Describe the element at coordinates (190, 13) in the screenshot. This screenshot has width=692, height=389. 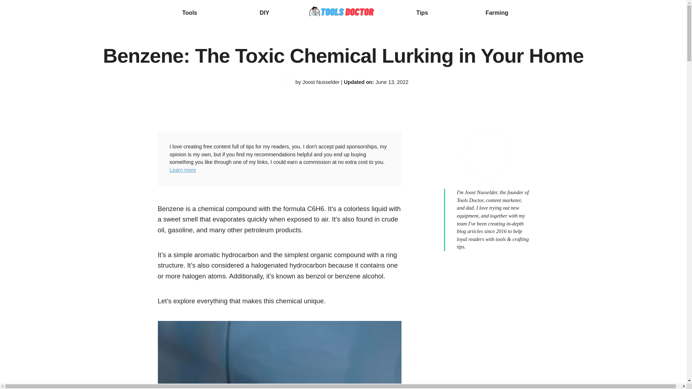
I see `Tools` at that location.